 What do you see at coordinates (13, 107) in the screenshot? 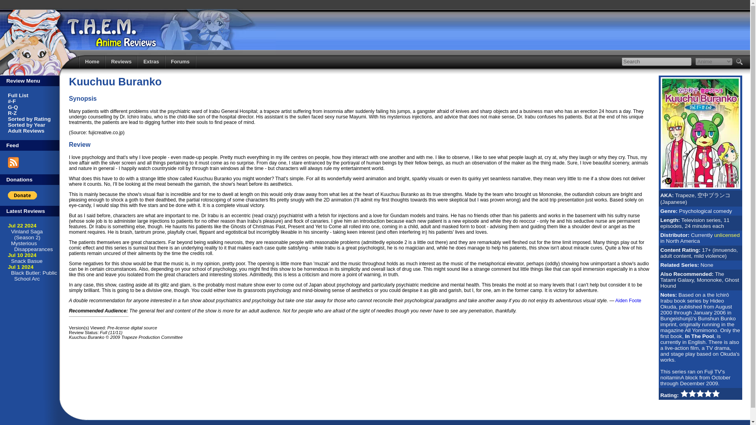
I see `G-Q` at bounding box center [13, 107].